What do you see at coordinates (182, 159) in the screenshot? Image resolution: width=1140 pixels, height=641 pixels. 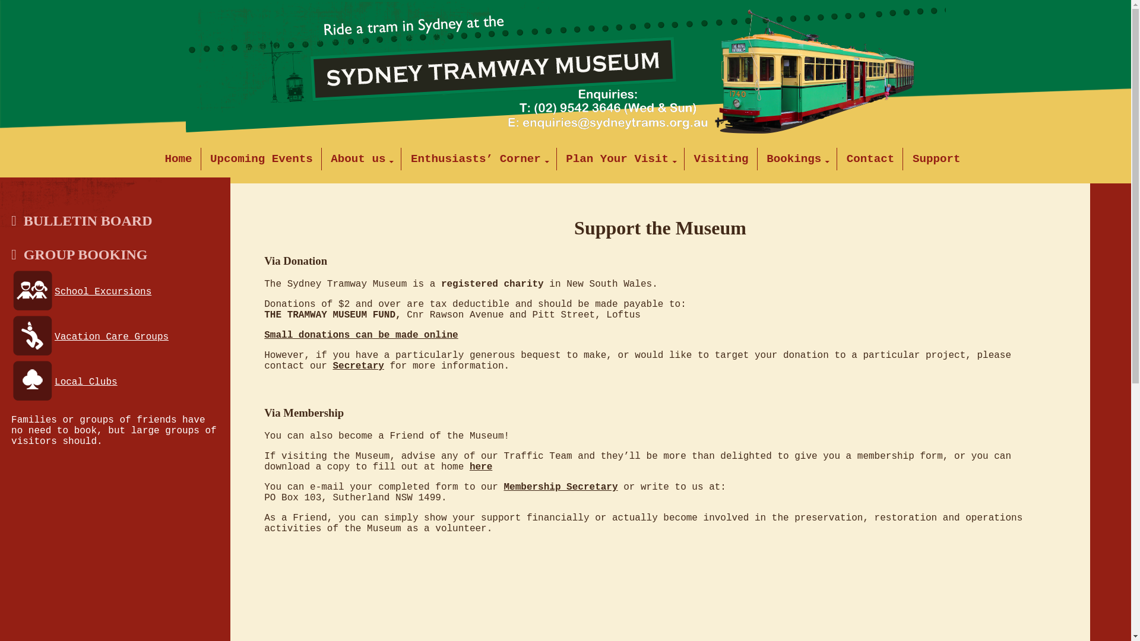 I see `Home` at bounding box center [182, 159].